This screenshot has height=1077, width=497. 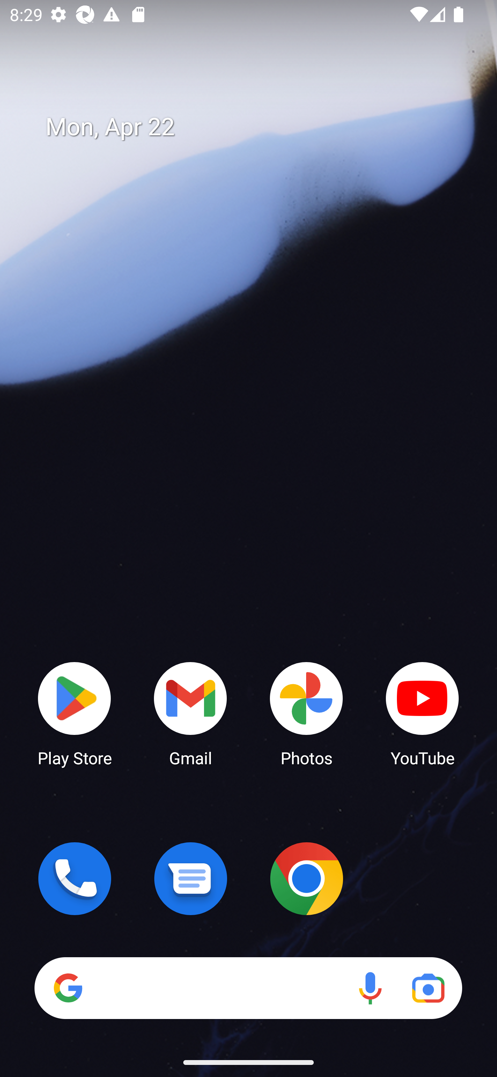 What do you see at coordinates (306, 713) in the screenshot?
I see `Photos` at bounding box center [306, 713].